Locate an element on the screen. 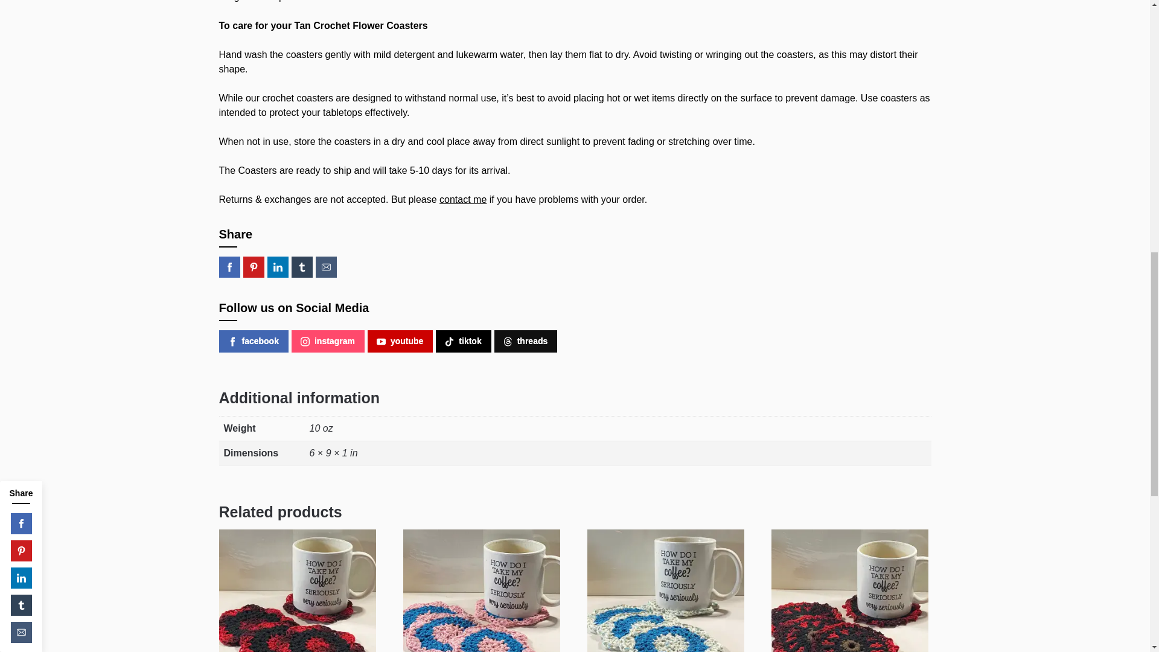 This screenshot has height=652, width=1159. youtube is located at coordinates (400, 341).